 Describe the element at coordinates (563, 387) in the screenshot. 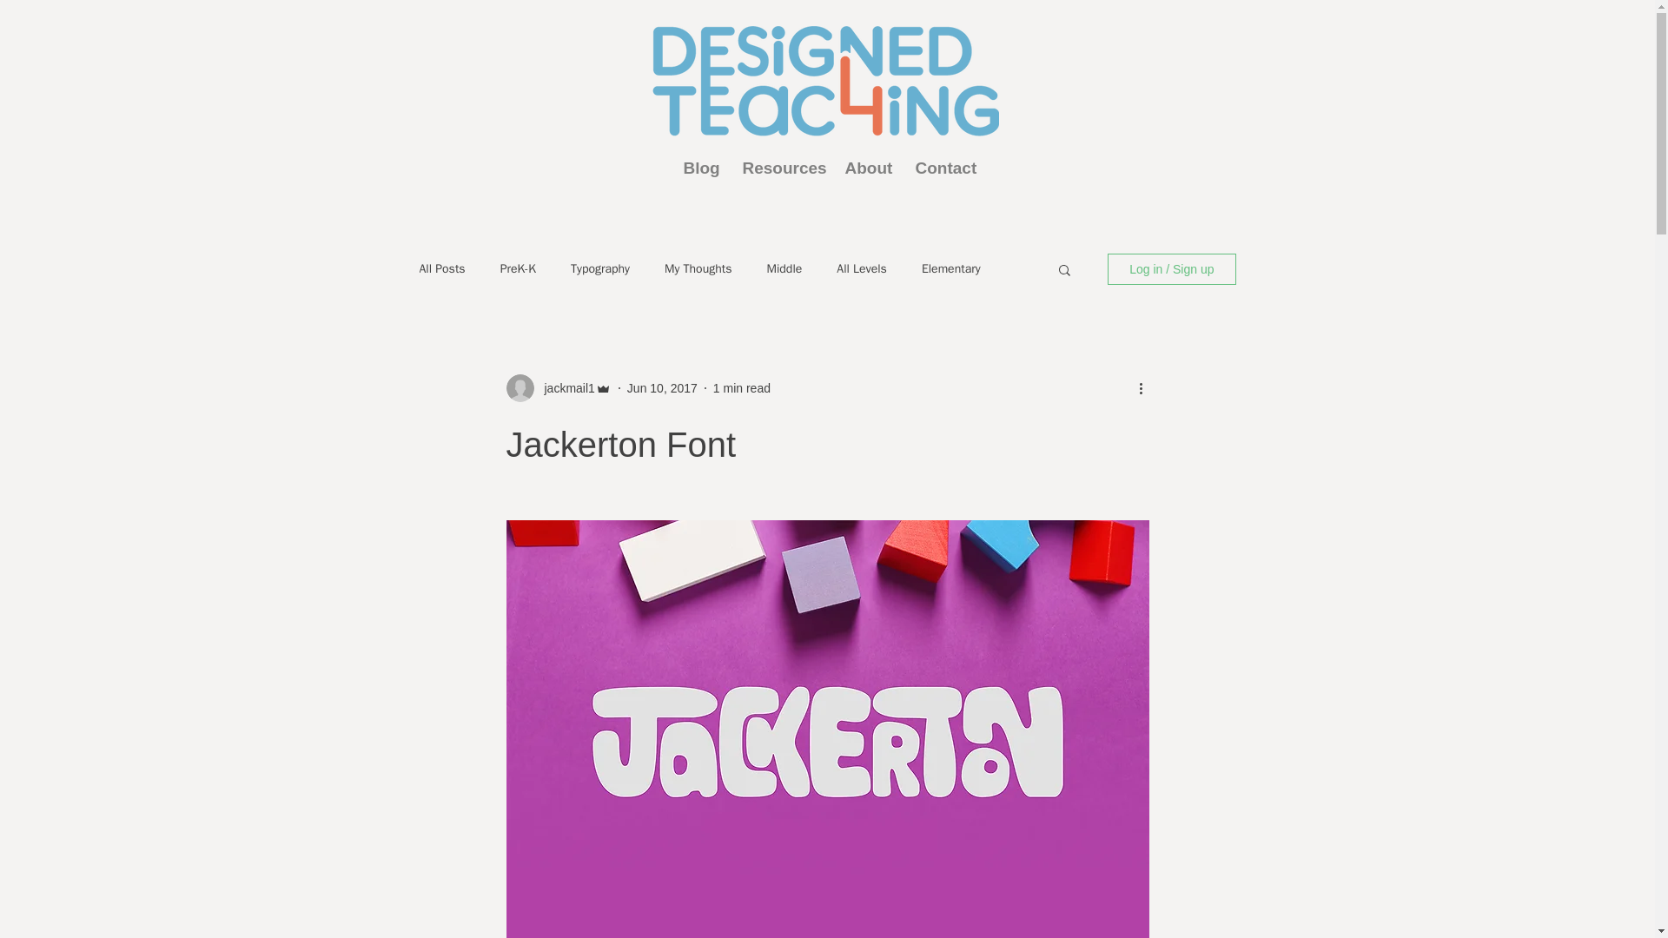

I see `jackmail1` at that location.